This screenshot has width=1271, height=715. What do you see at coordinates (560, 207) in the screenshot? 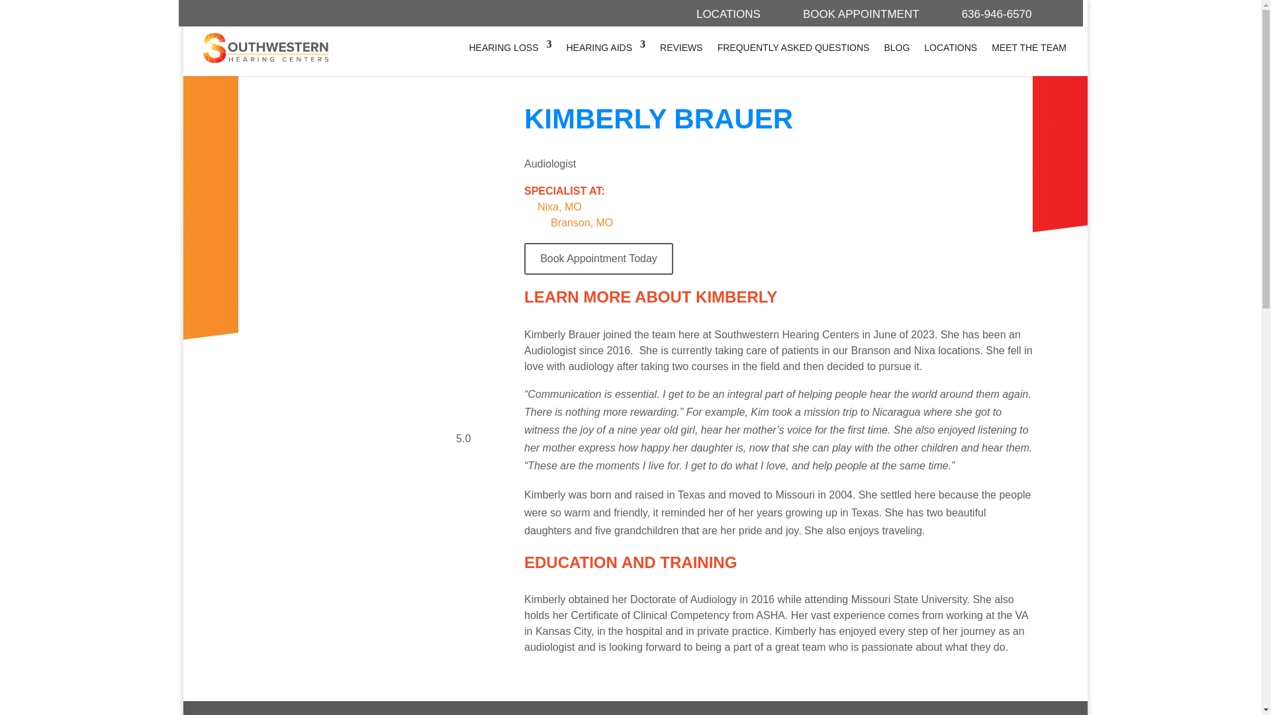
I see `Nixa, MO` at bounding box center [560, 207].